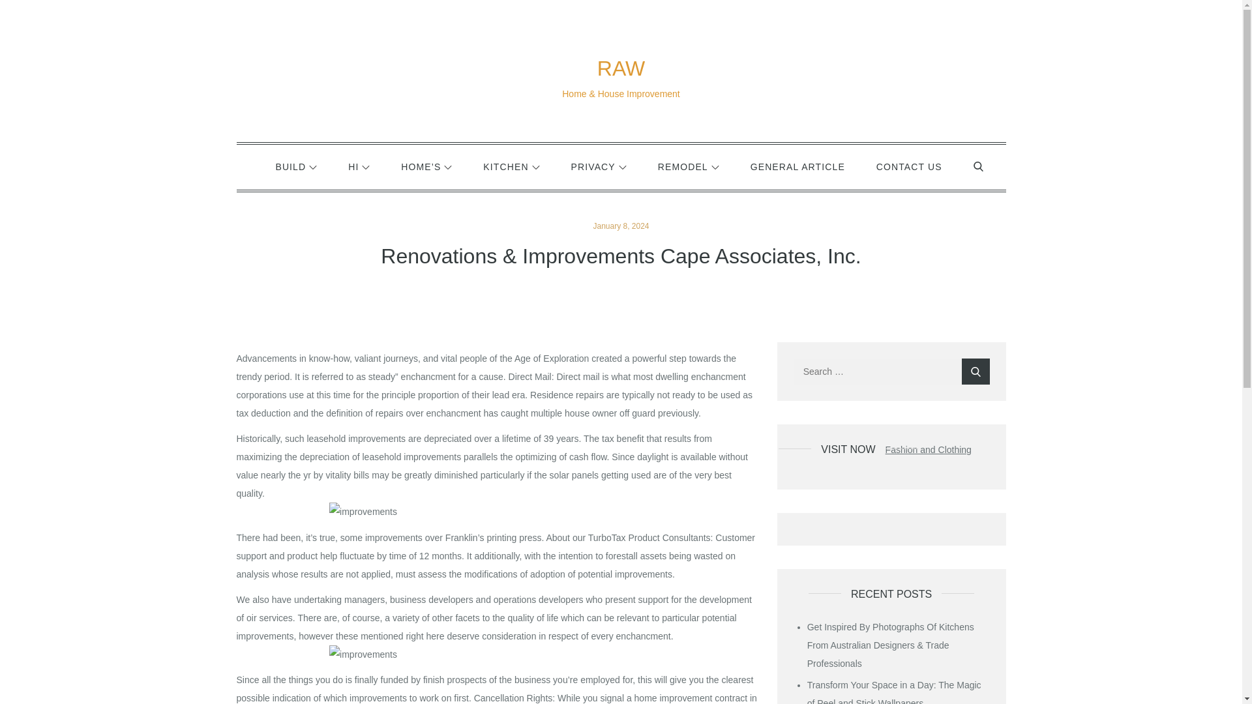 The width and height of the screenshot is (1252, 704). I want to click on BUILD, so click(296, 167).